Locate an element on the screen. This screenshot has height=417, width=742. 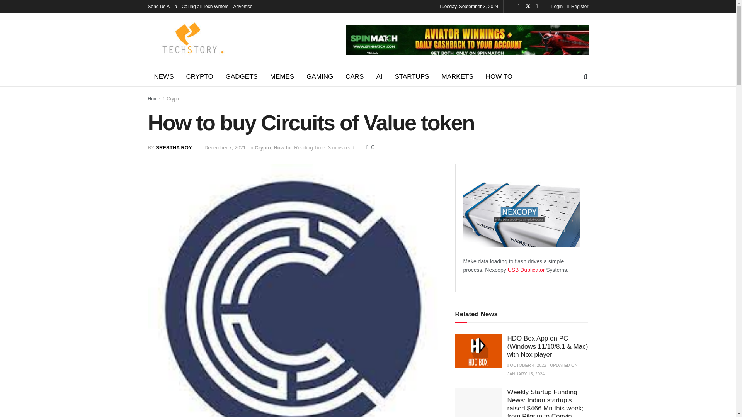
GAMING is located at coordinates (320, 76).